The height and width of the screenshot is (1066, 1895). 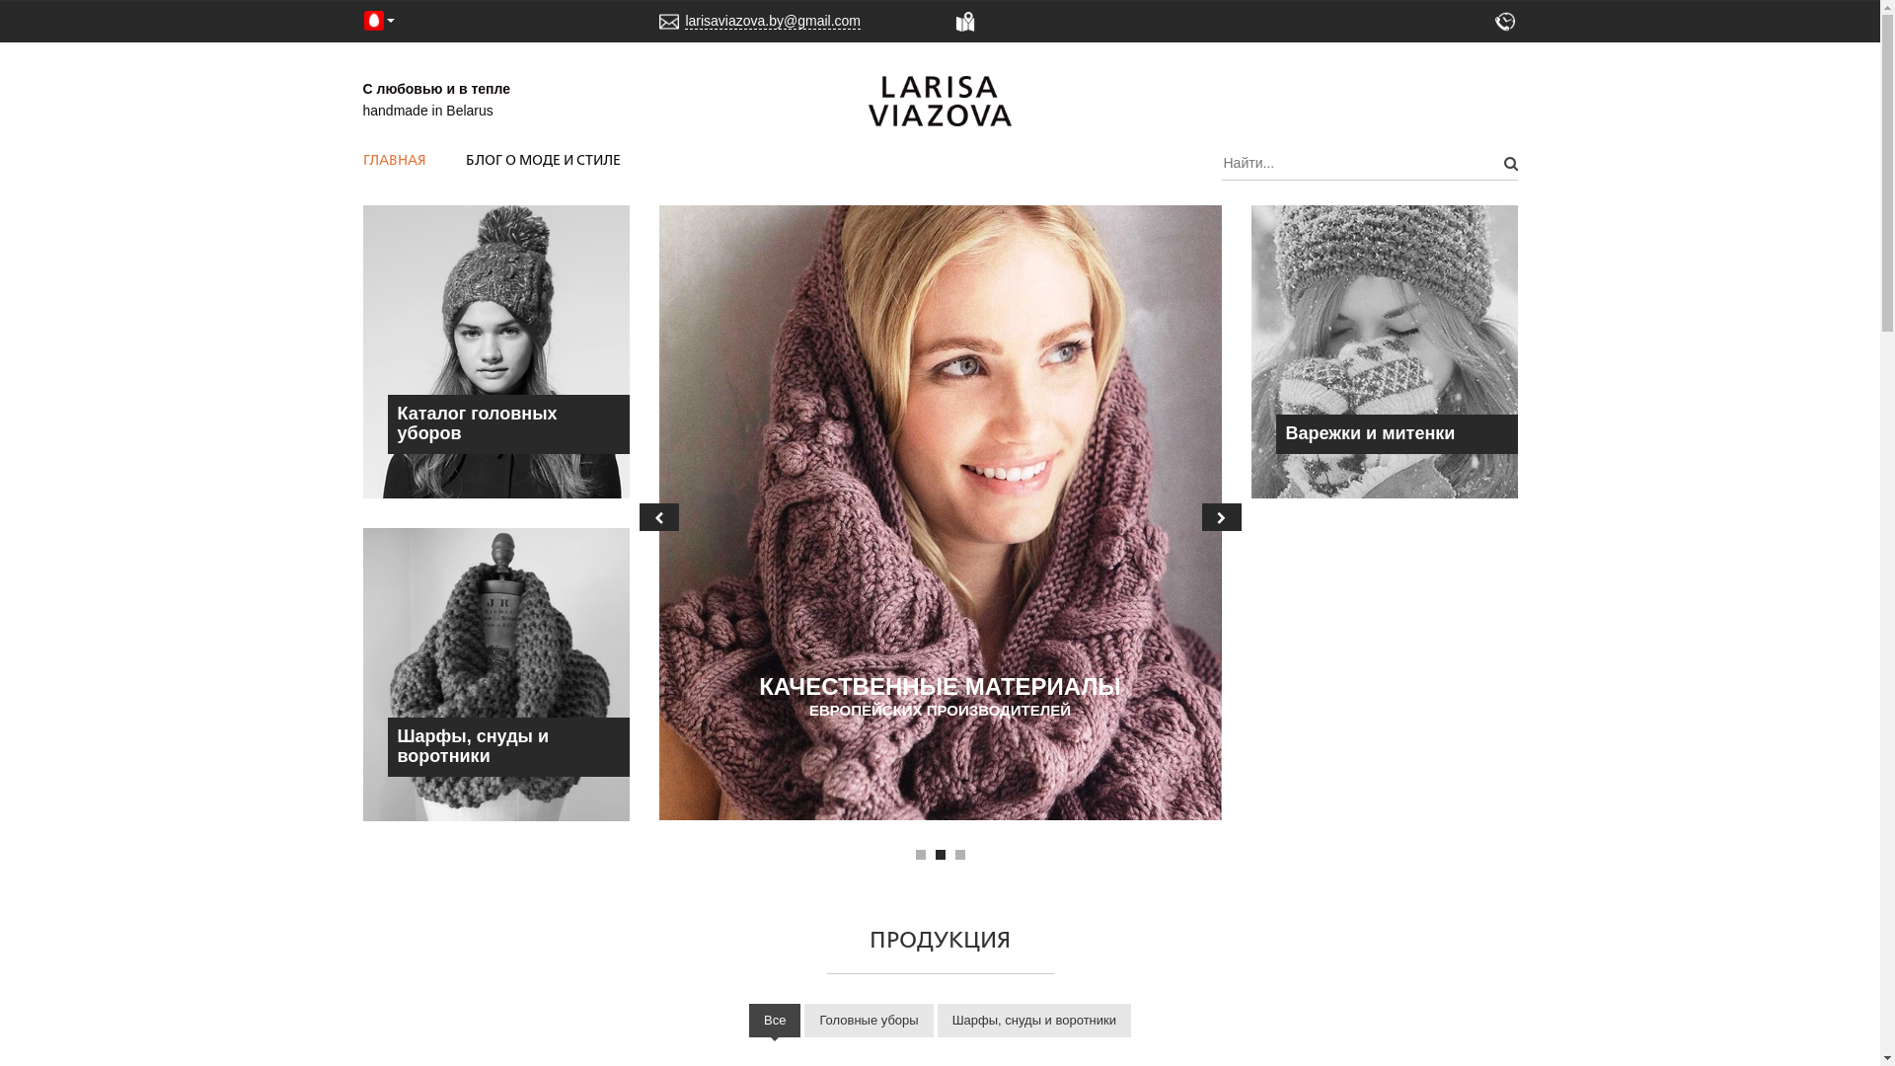 What do you see at coordinates (773, 22) in the screenshot?
I see `larisaviazova.by@gmail.com` at bounding box center [773, 22].